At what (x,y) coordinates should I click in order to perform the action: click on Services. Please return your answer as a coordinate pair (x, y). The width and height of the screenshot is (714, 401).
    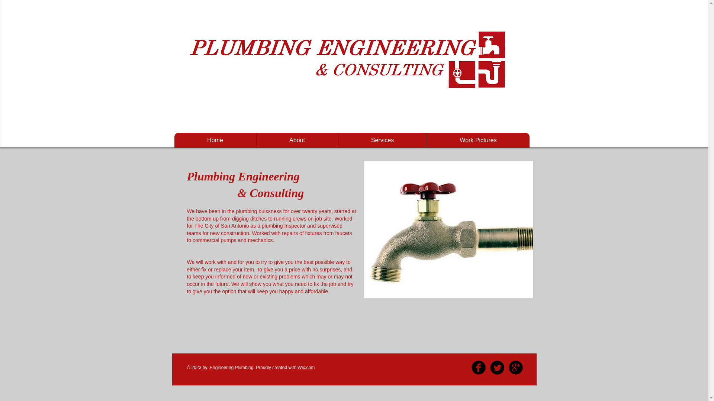
    Looking at the image, I should click on (382, 140).